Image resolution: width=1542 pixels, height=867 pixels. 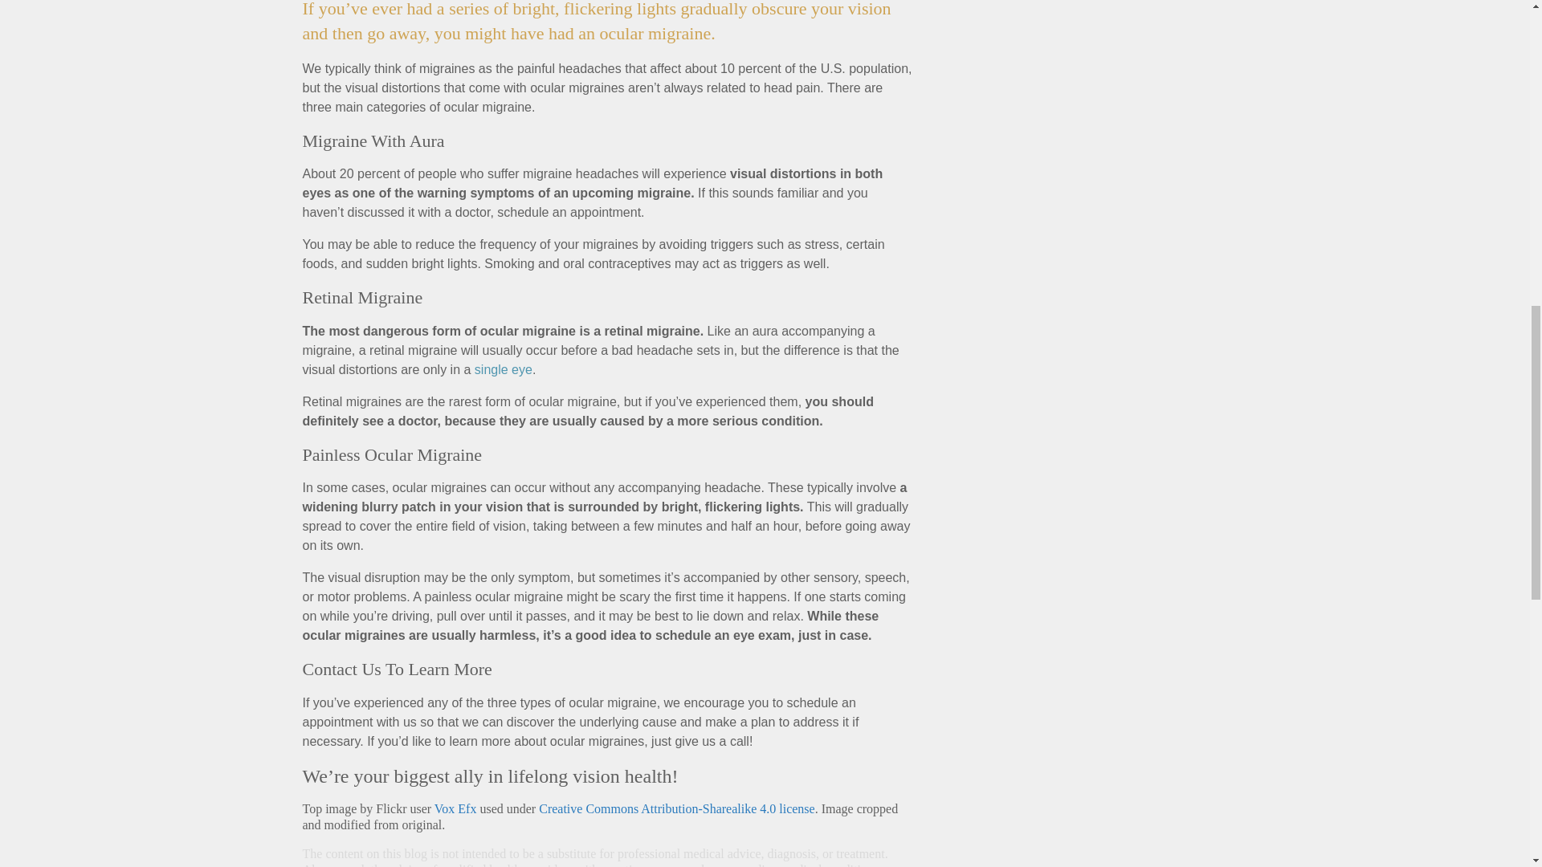 What do you see at coordinates (503, 369) in the screenshot?
I see `single eye` at bounding box center [503, 369].